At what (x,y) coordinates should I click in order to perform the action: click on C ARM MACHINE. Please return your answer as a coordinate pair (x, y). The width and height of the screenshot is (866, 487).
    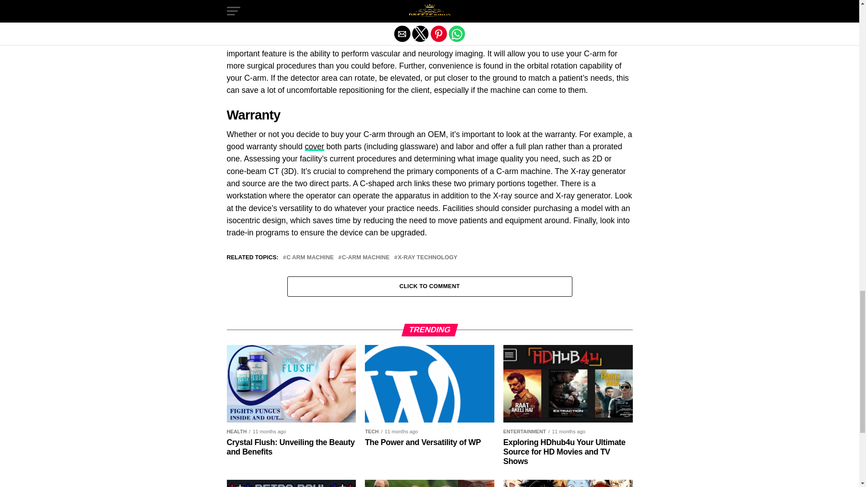
    Looking at the image, I should click on (310, 257).